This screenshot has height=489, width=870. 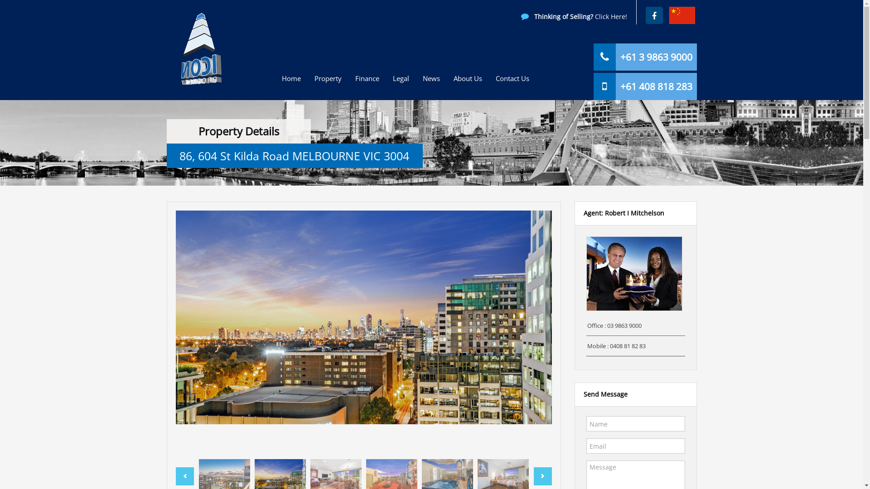 I want to click on Previous, so click(x=185, y=476).